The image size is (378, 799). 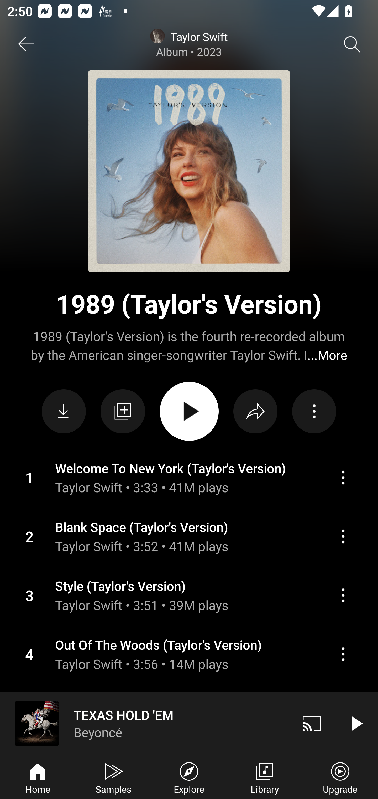 What do you see at coordinates (113, 777) in the screenshot?
I see `Samples` at bounding box center [113, 777].